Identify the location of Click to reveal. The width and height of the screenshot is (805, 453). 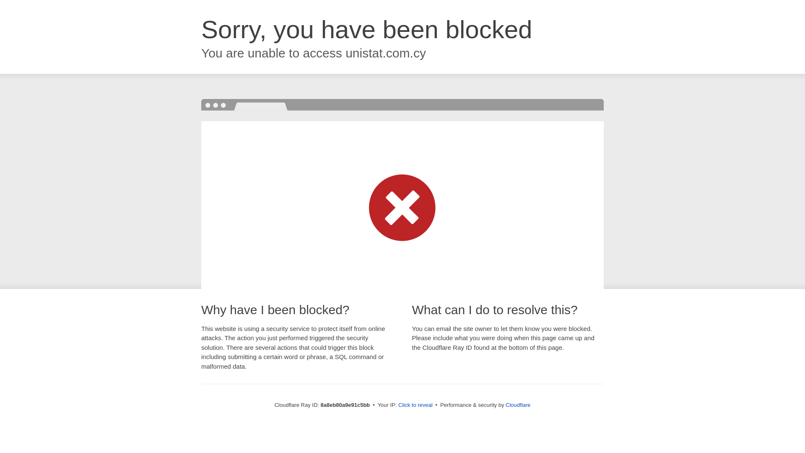
(415, 405).